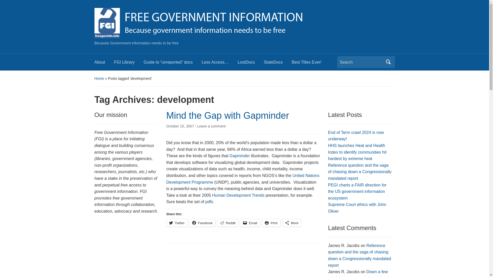 Image resolution: width=493 pixels, height=277 pixels. What do you see at coordinates (228, 223) in the screenshot?
I see `Reddit` at bounding box center [228, 223].